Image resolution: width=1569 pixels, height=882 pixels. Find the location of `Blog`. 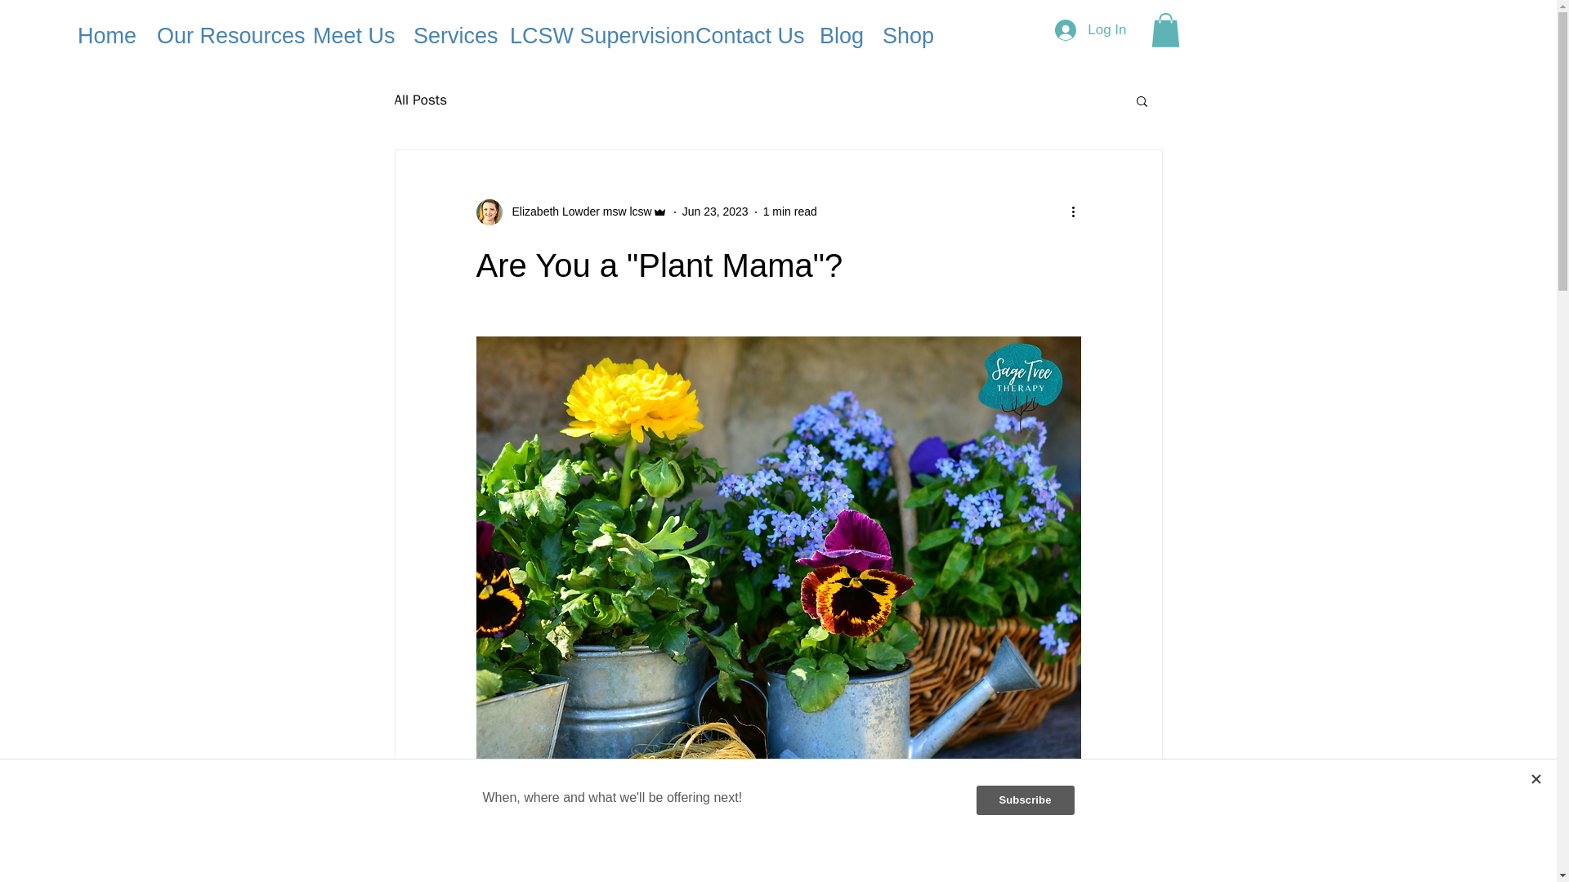

Blog is located at coordinates (838, 36).